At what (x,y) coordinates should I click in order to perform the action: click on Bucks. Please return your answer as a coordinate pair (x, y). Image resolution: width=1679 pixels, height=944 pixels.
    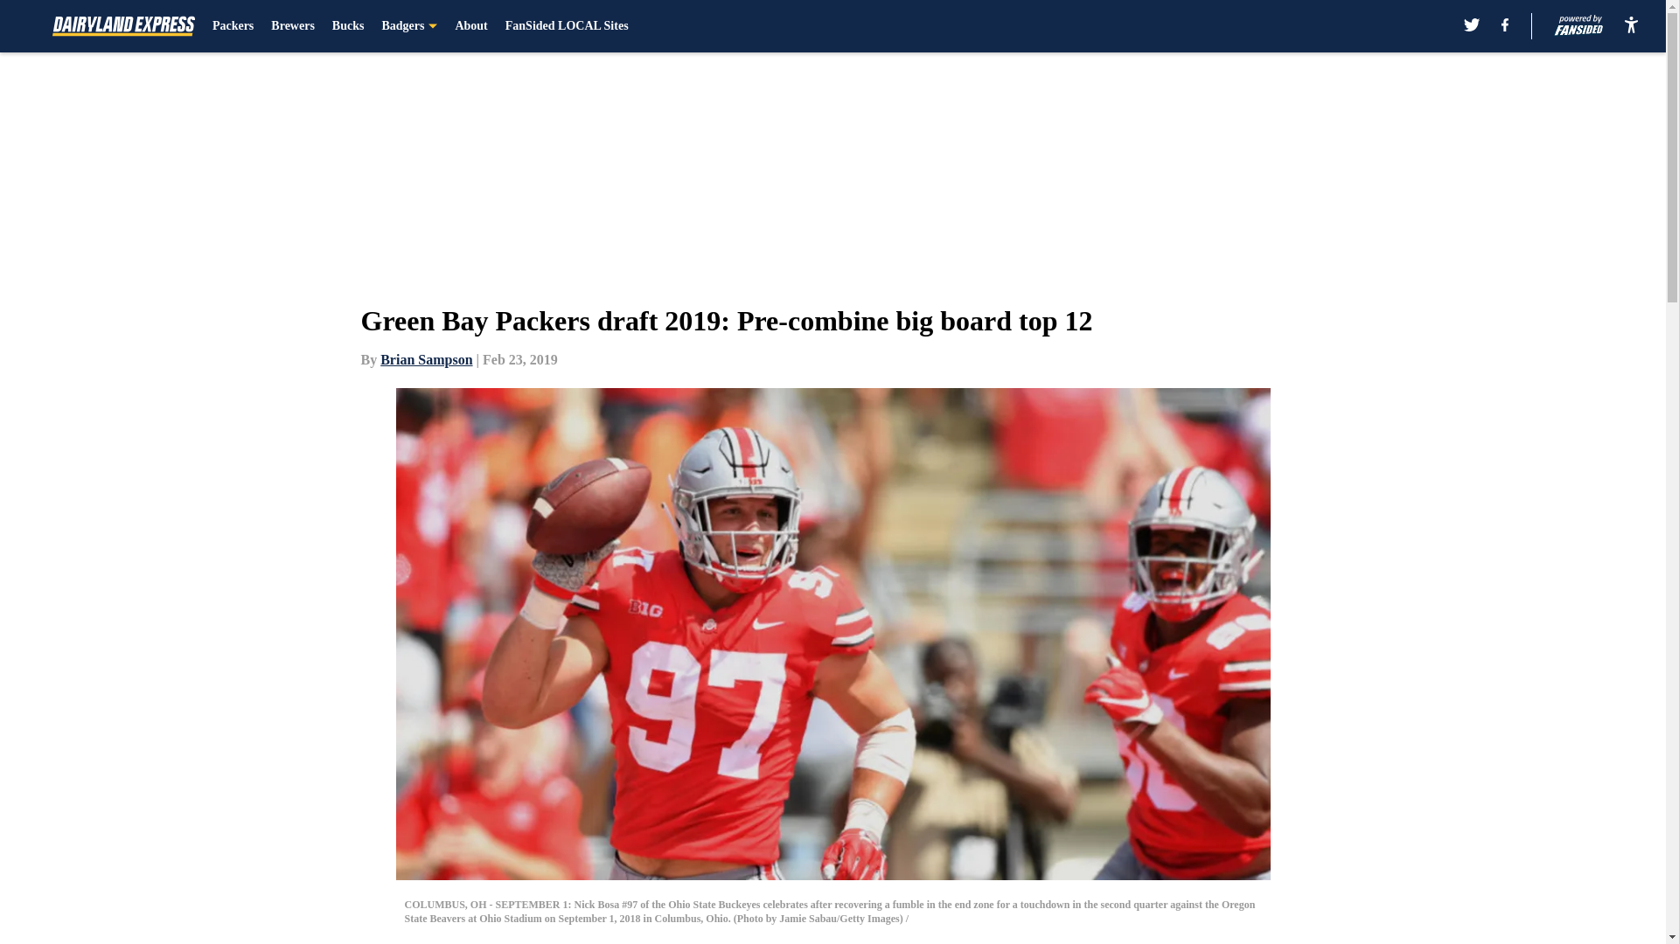
    Looking at the image, I should click on (348, 26).